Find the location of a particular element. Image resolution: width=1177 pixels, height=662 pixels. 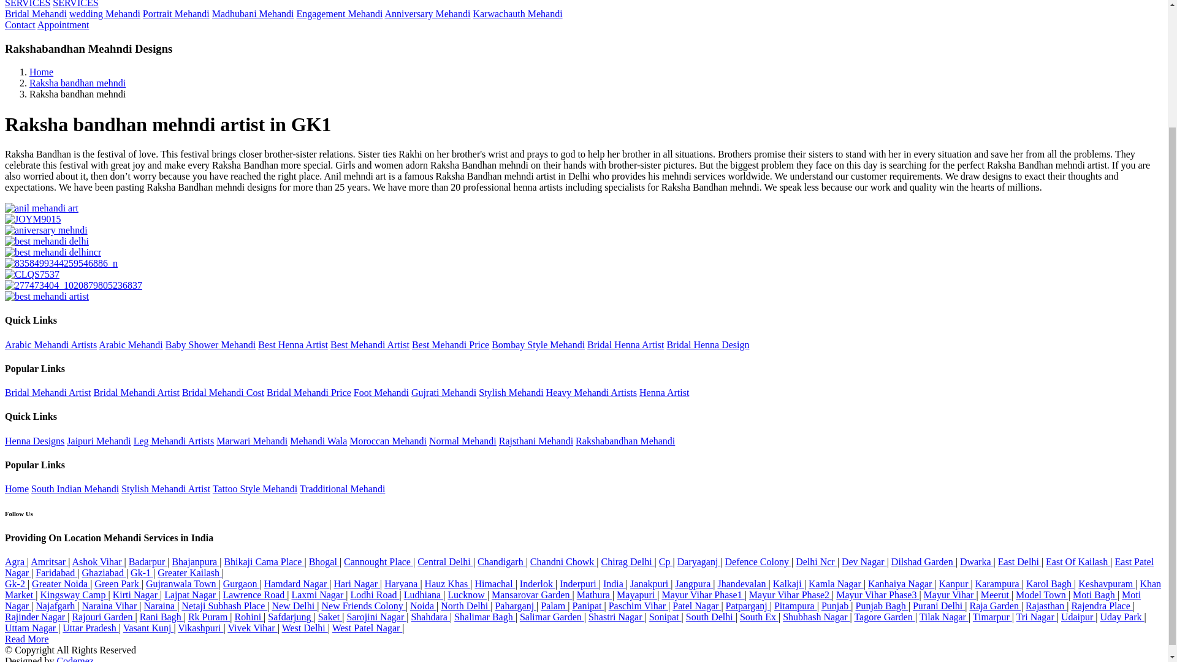

anil mehandi ar is located at coordinates (42, 208).